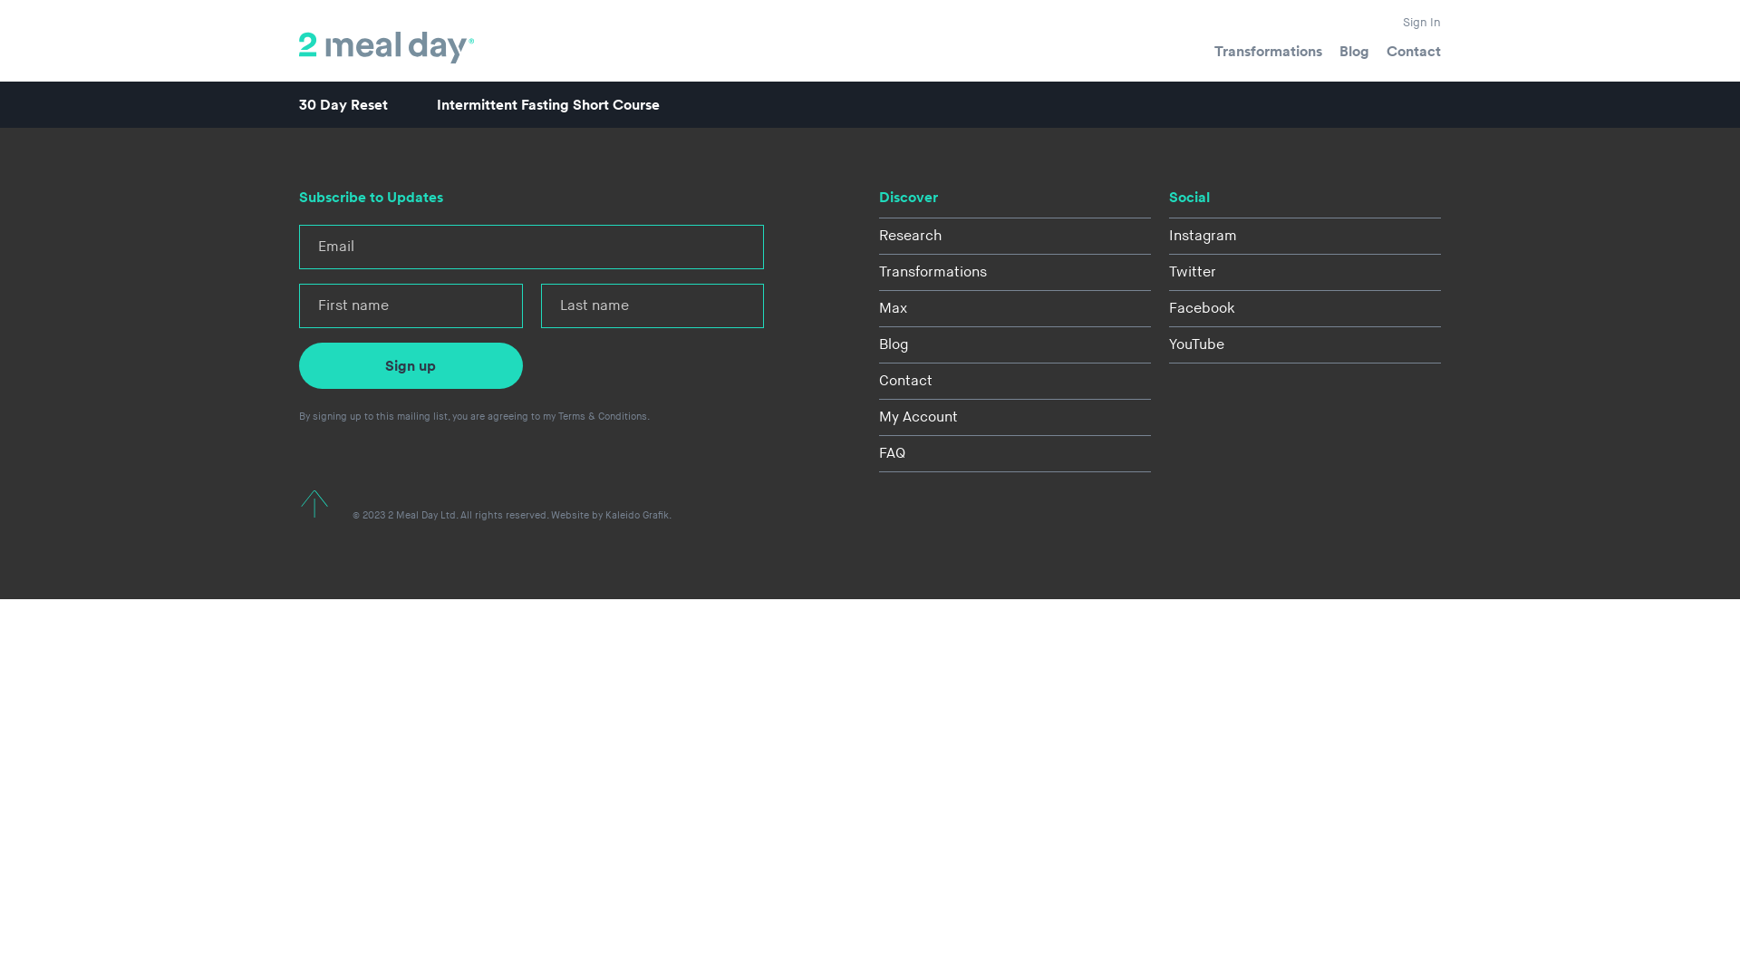 The width and height of the screenshot is (1740, 979). Describe the element at coordinates (1015, 417) in the screenshot. I see `My Account` at that location.